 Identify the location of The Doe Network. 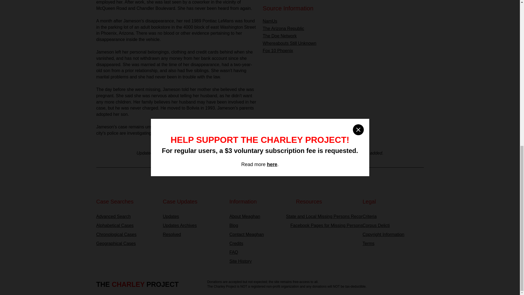
(279, 36).